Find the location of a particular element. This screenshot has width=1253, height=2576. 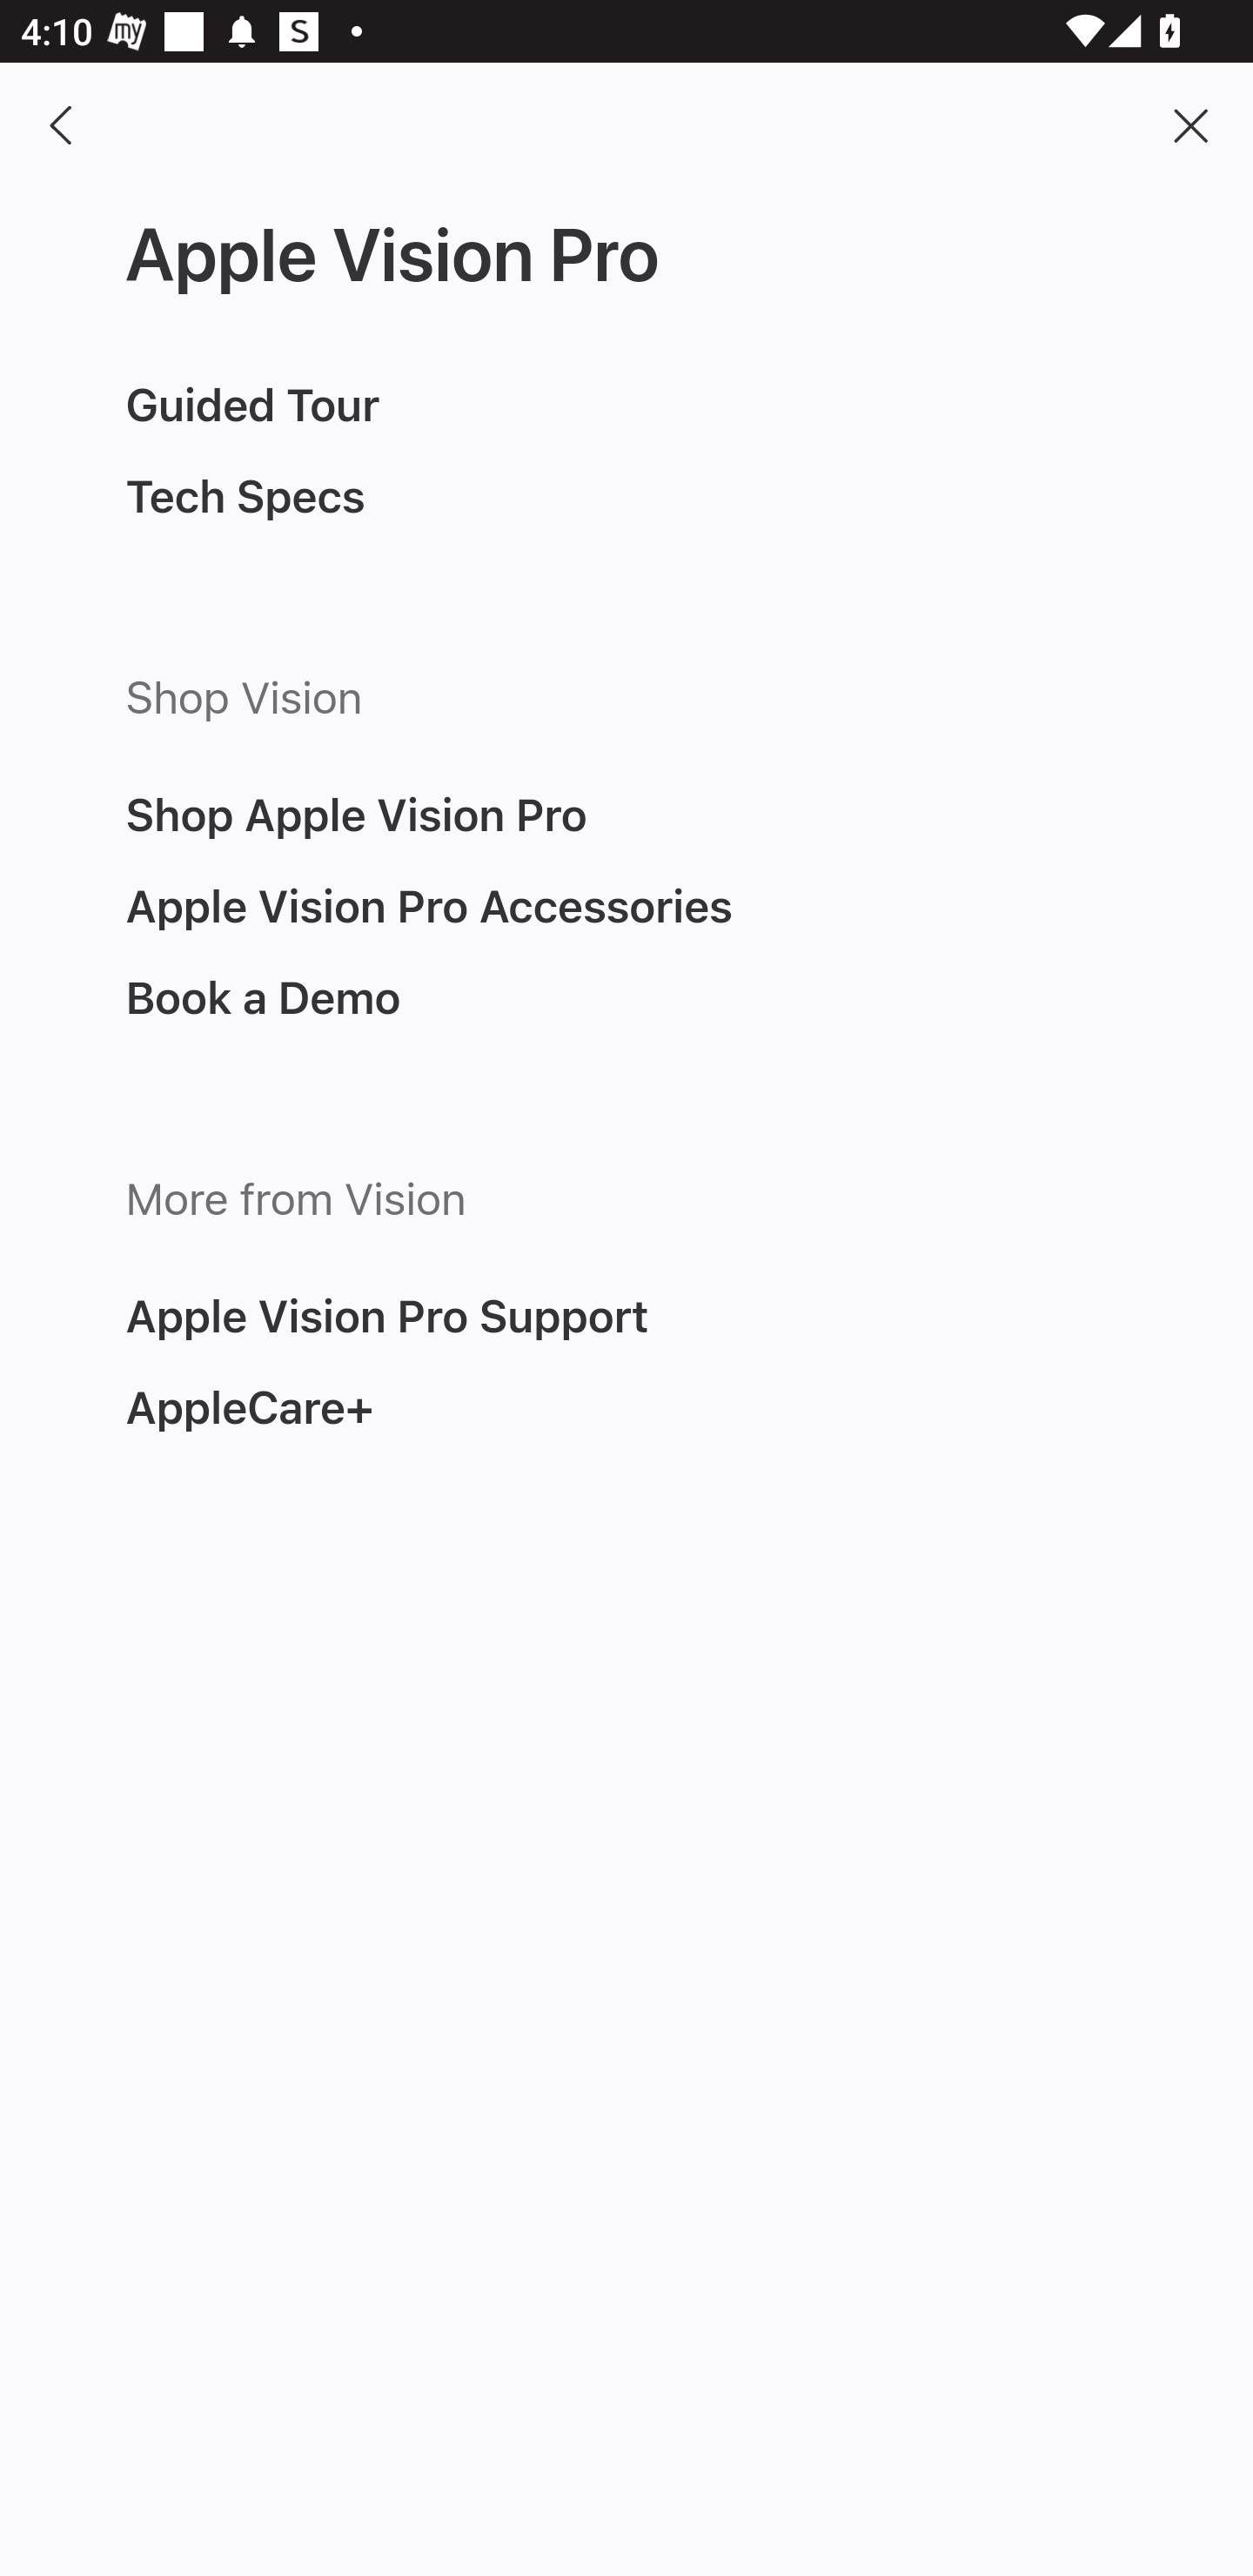

Guided Tour is located at coordinates (252, 404).